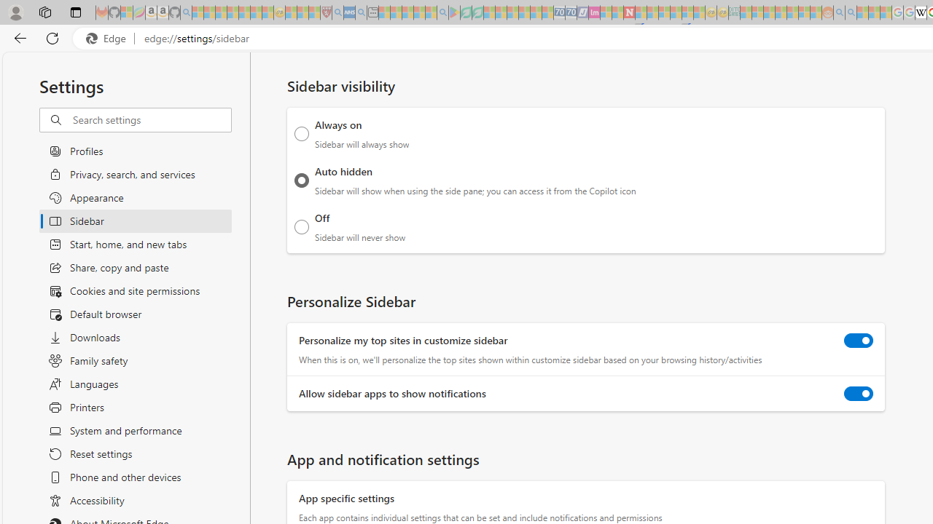 The height and width of the screenshot is (524, 933). Describe the element at coordinates (630, 13) in the screenshot. I see `Latest Politics News & Archive | Newsweek.com - Sleeping` at that location.